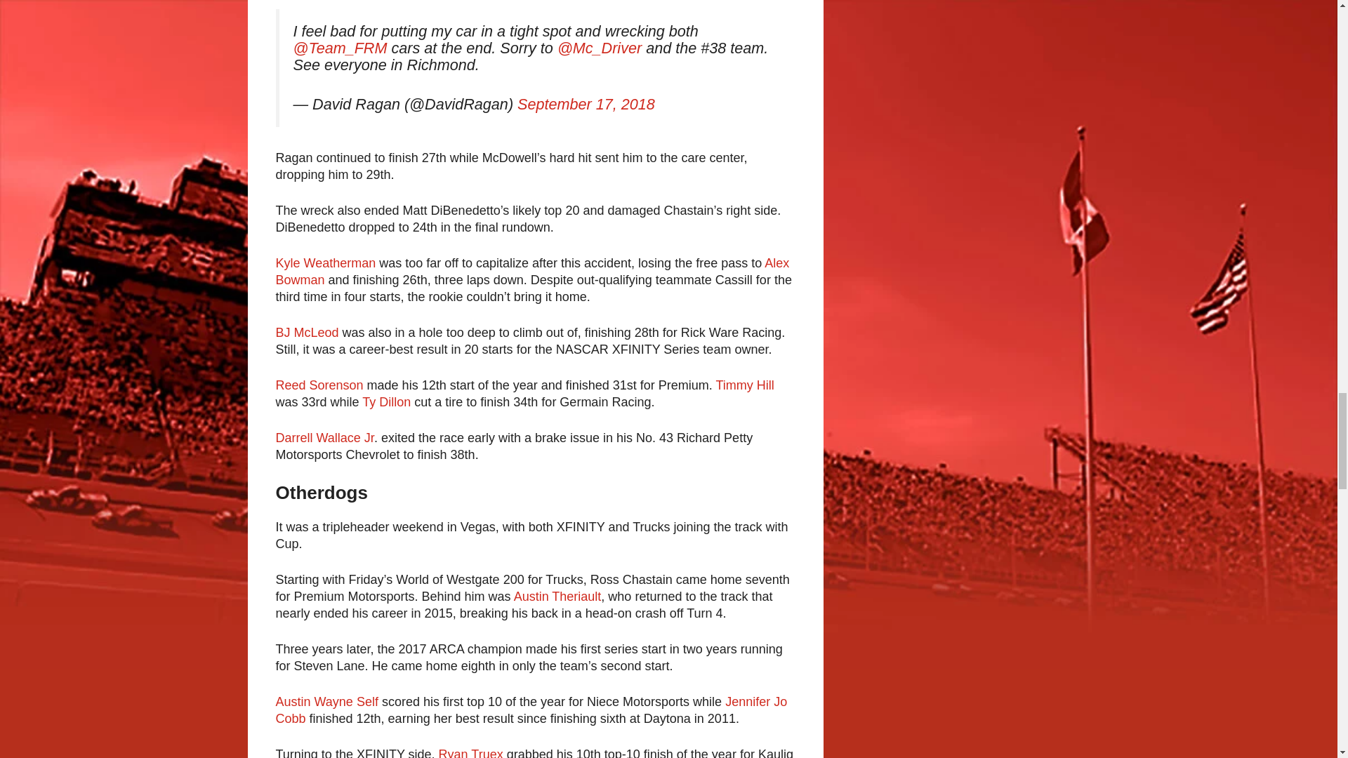  What do you see at coordinates (744, 385) in the screenshot?
I see `Timmy Hill` at bounding box center [744, 385].